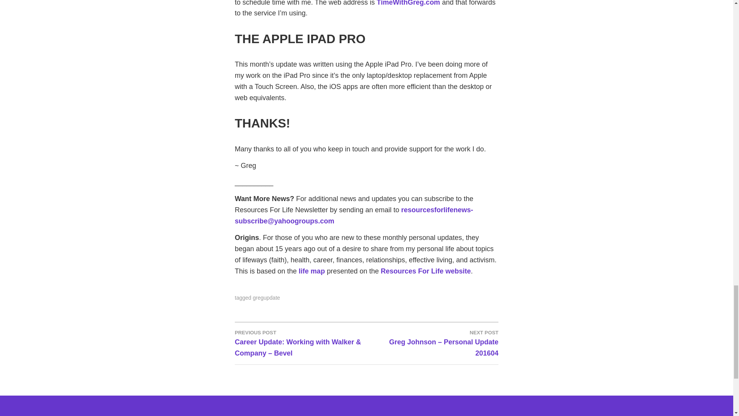  I want to click on TimeWithGreg.com, so click(409, 3).